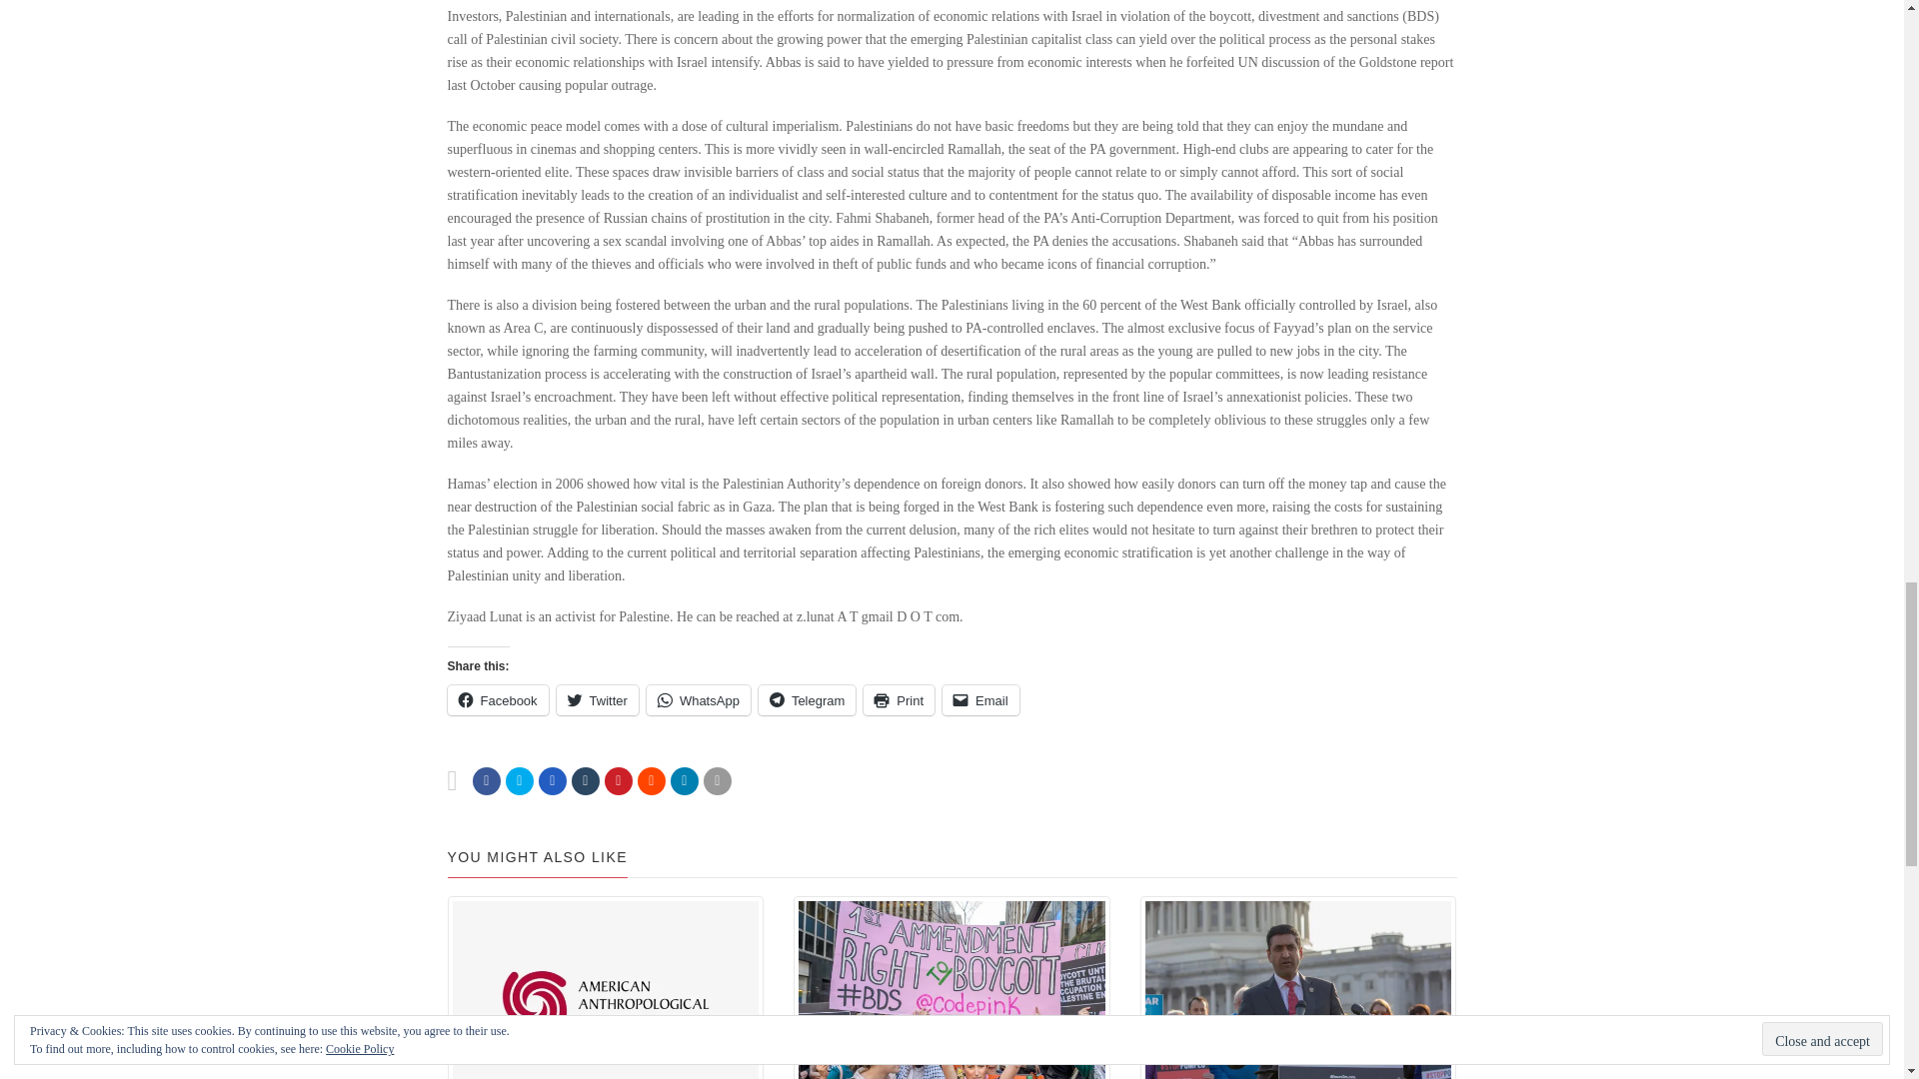  I want to click on Click to share on Telegram, so click(807, 699).